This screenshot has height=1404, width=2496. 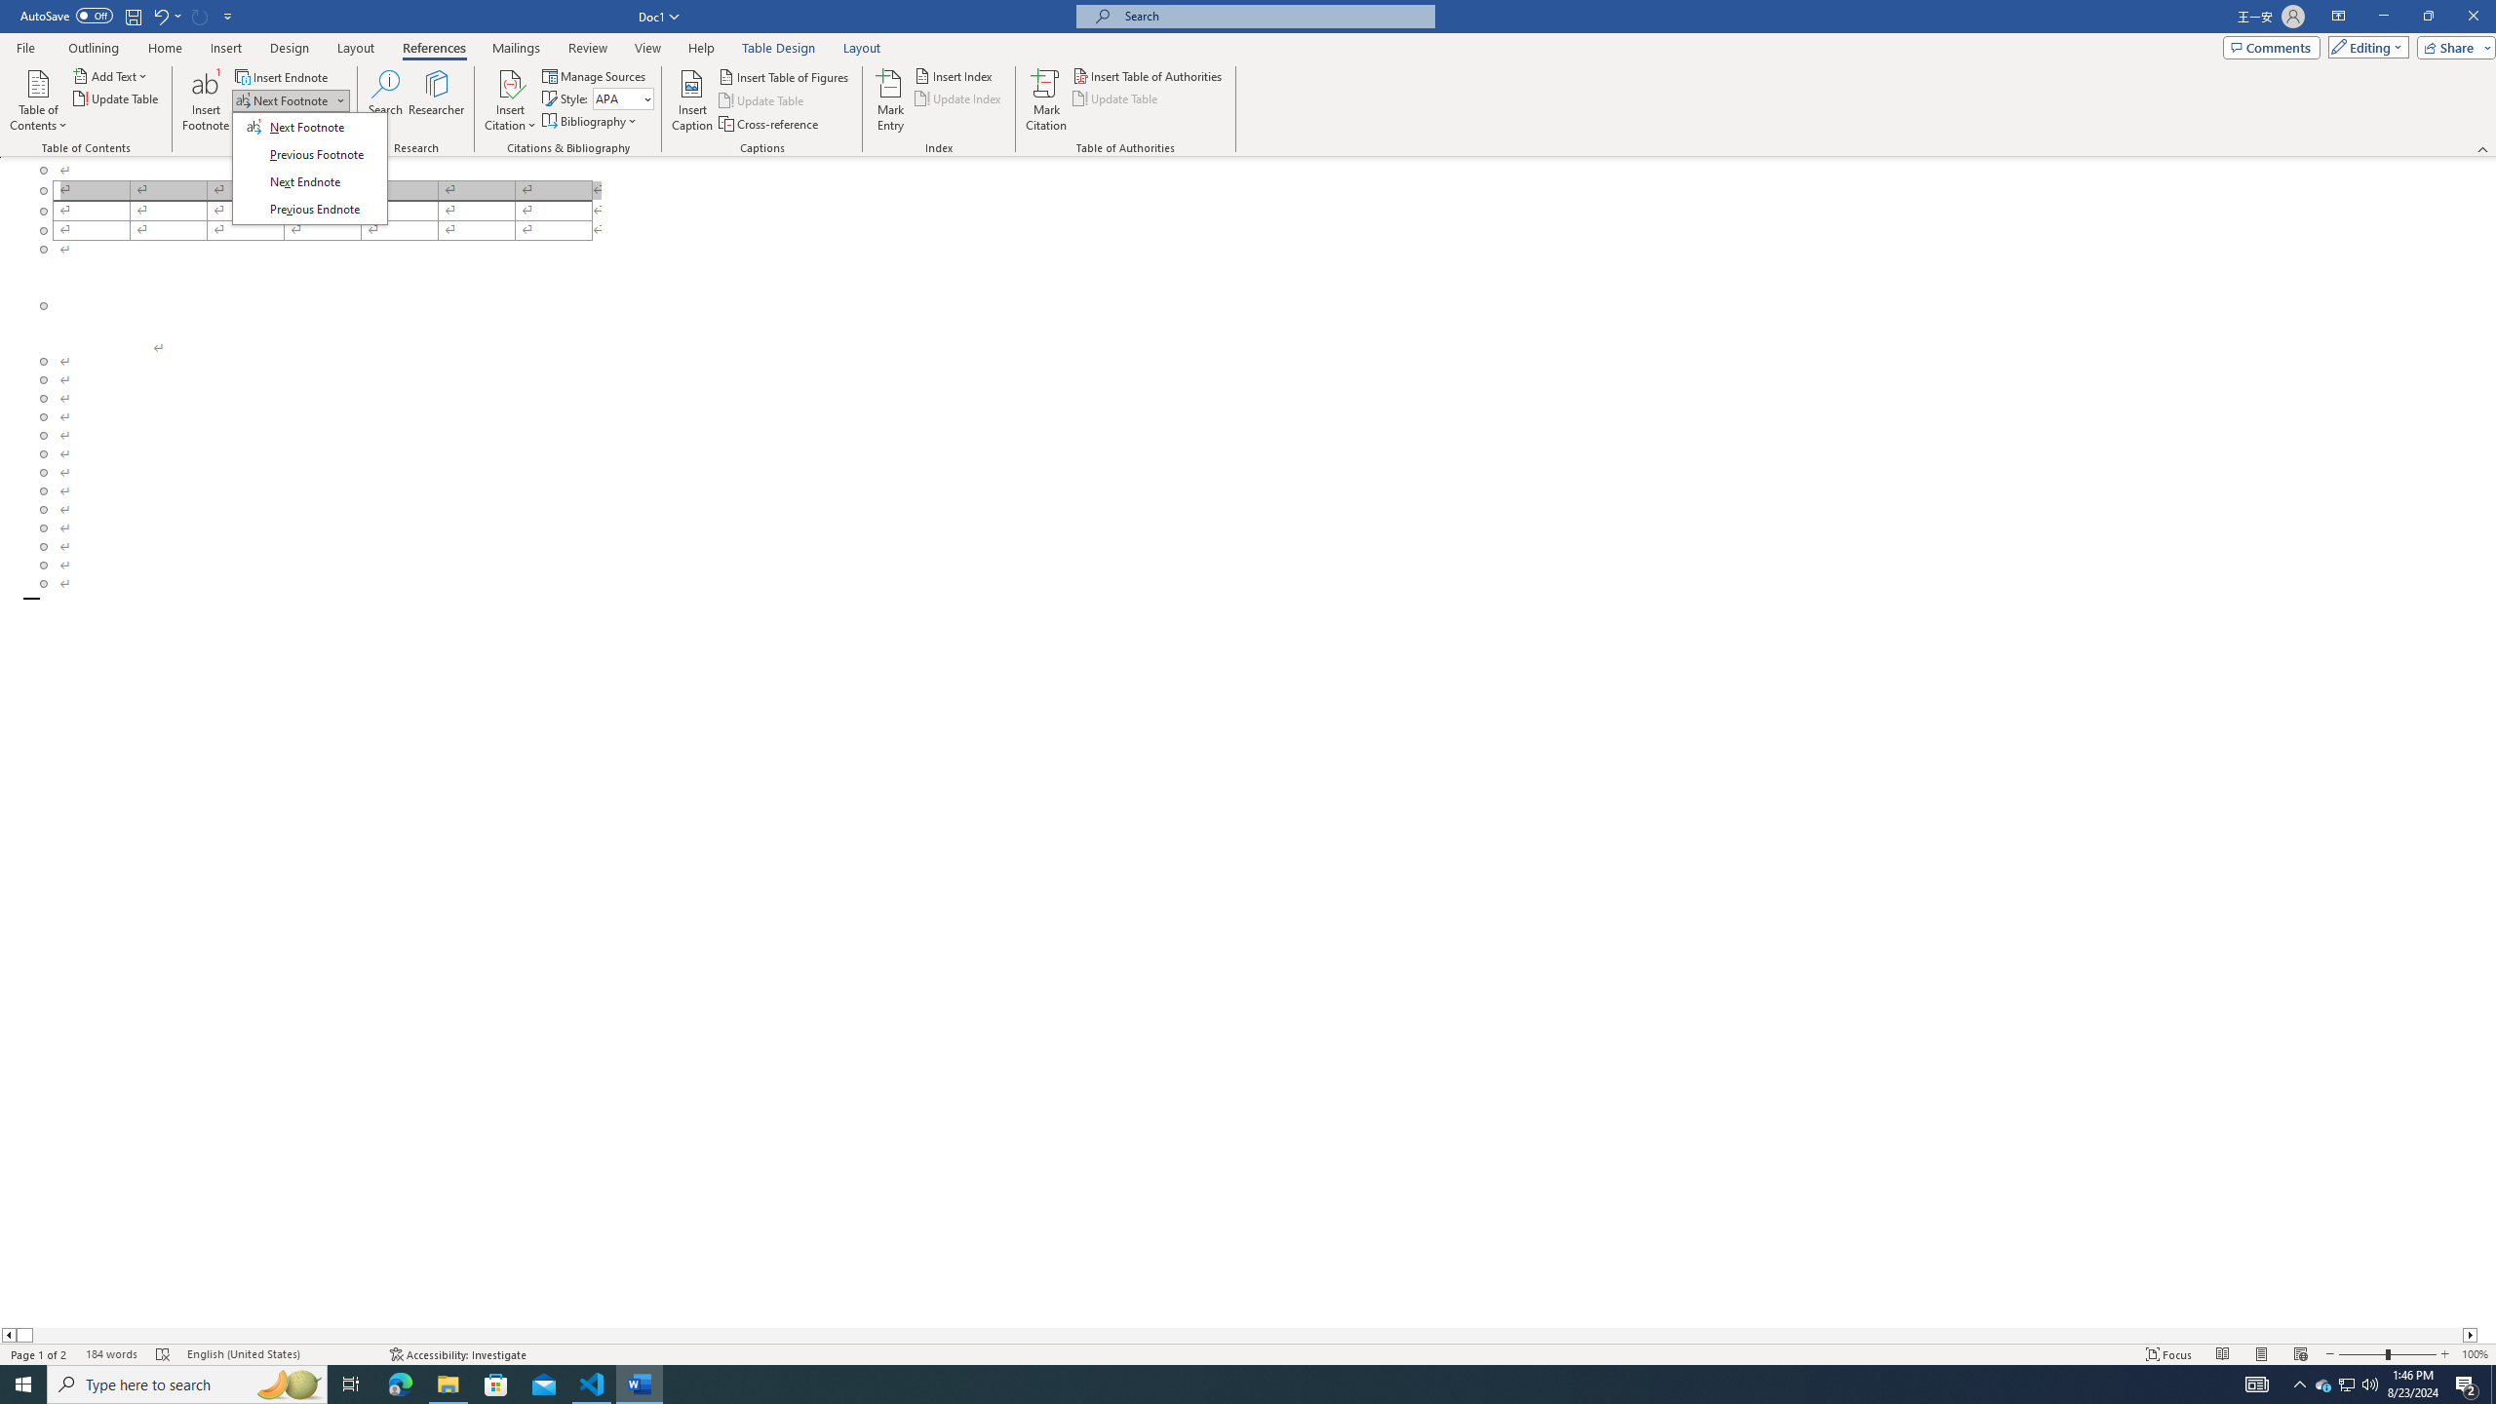 What do you see at coordinates (111, 1354) in the screenshot?
I see `Word Count 184 words` at bounding box center [111, 1354].